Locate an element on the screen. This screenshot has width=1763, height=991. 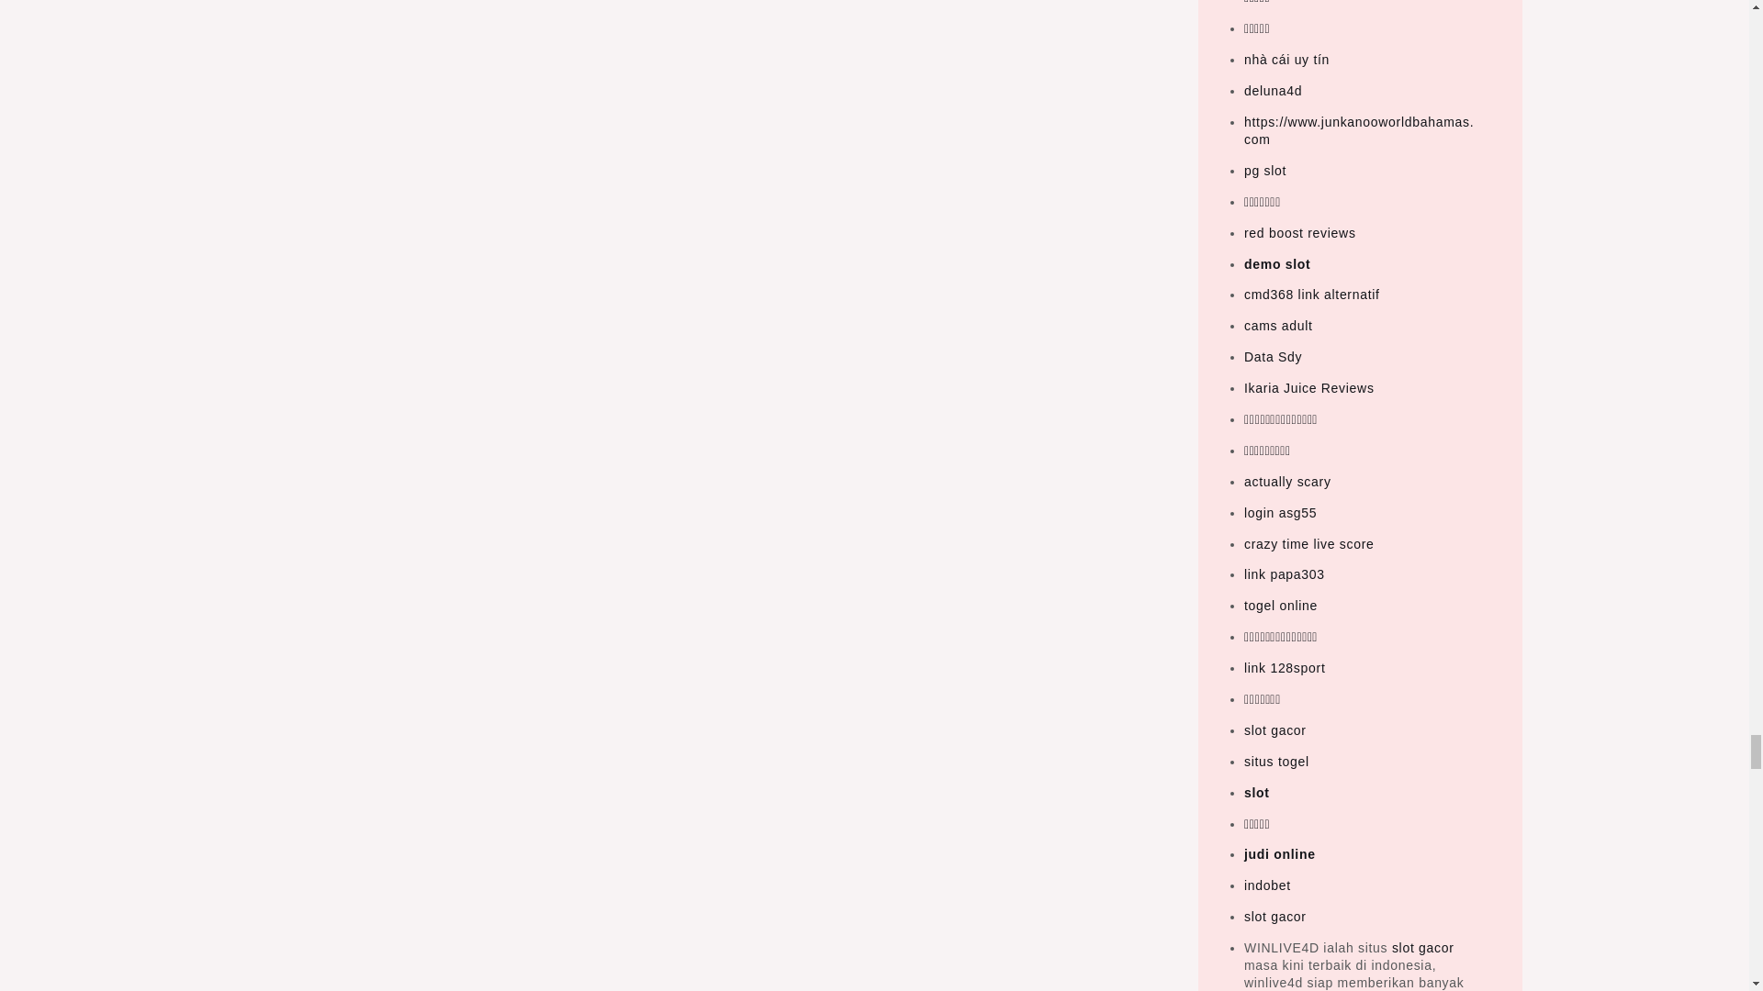
slot gacor is located at coordinates (1423, 947).